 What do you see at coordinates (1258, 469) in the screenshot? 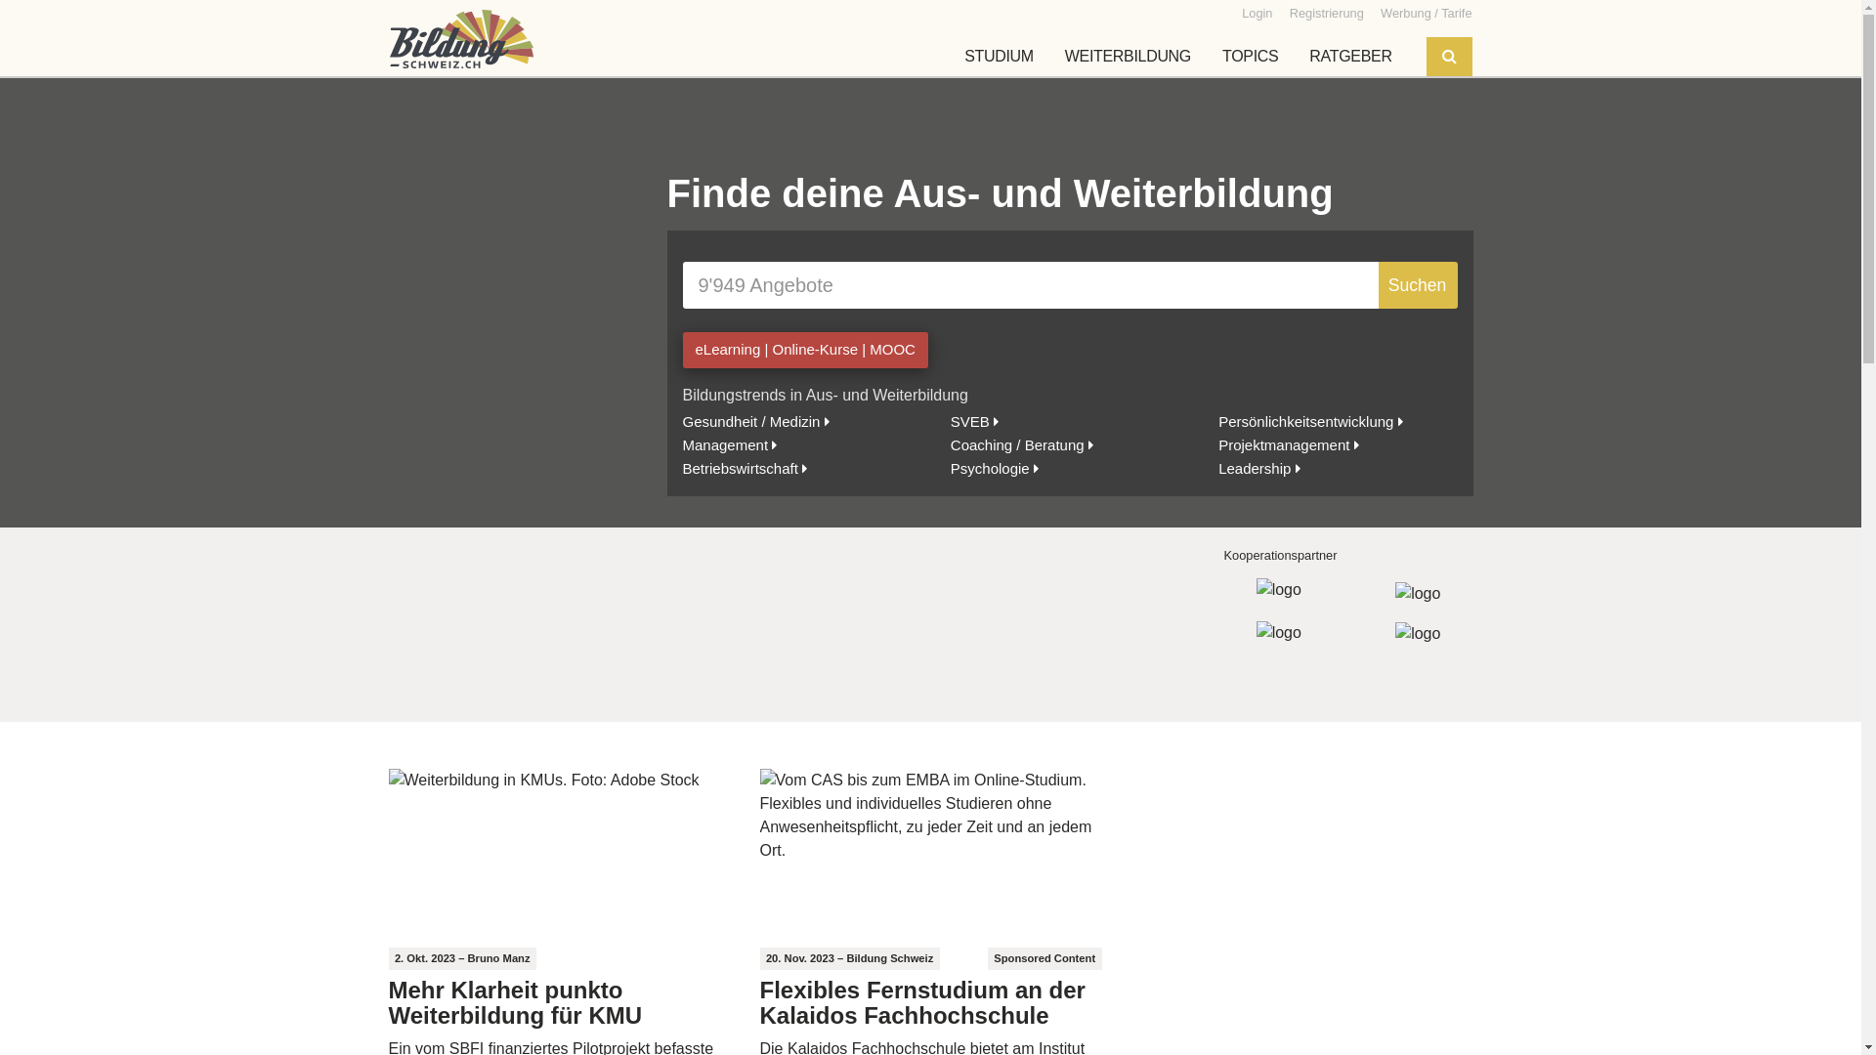
I see `Leadership` at bounding box center [1258, 469].